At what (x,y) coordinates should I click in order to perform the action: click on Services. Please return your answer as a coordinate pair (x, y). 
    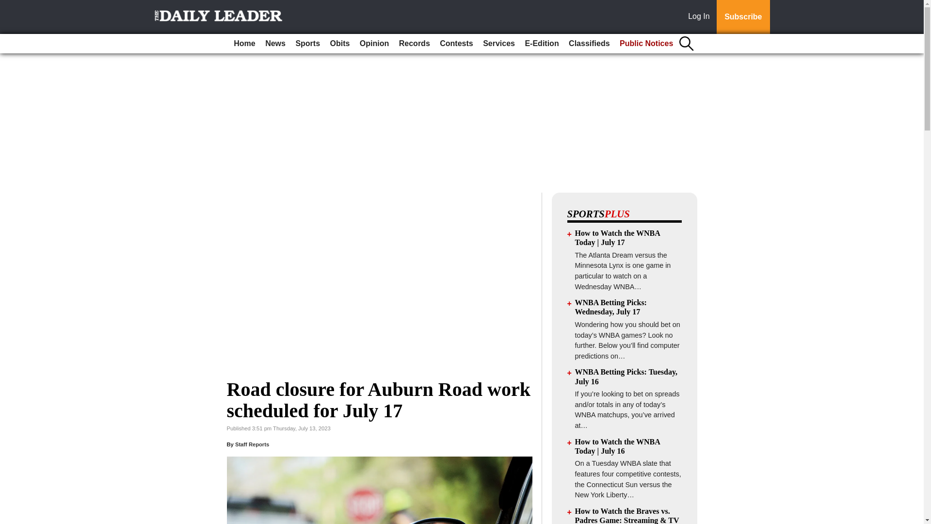
    Looking at the image, I should click on (498, 44).